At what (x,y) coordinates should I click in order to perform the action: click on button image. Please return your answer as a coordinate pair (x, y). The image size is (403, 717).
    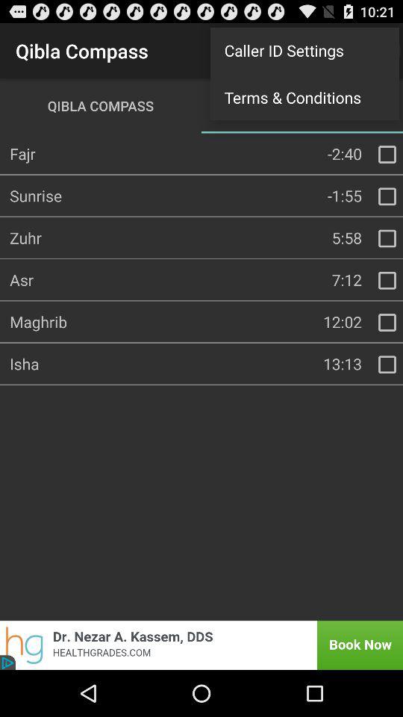
    Looking at the image, I should click on (387, 323).